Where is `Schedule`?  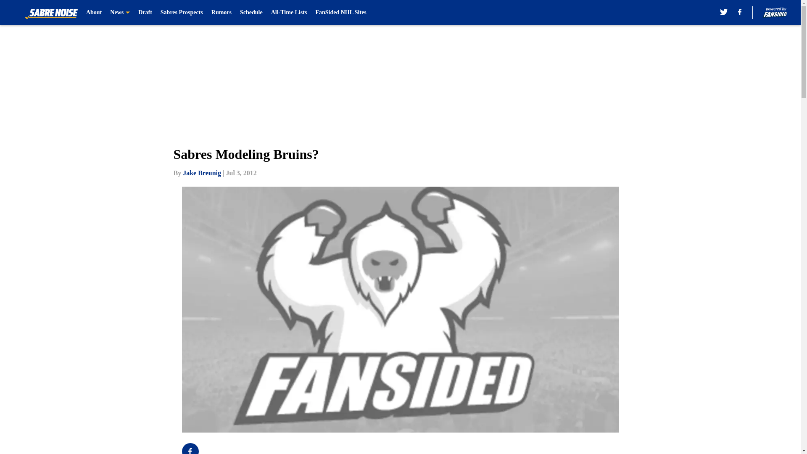 Schedule is located at coordinates (251, 13).